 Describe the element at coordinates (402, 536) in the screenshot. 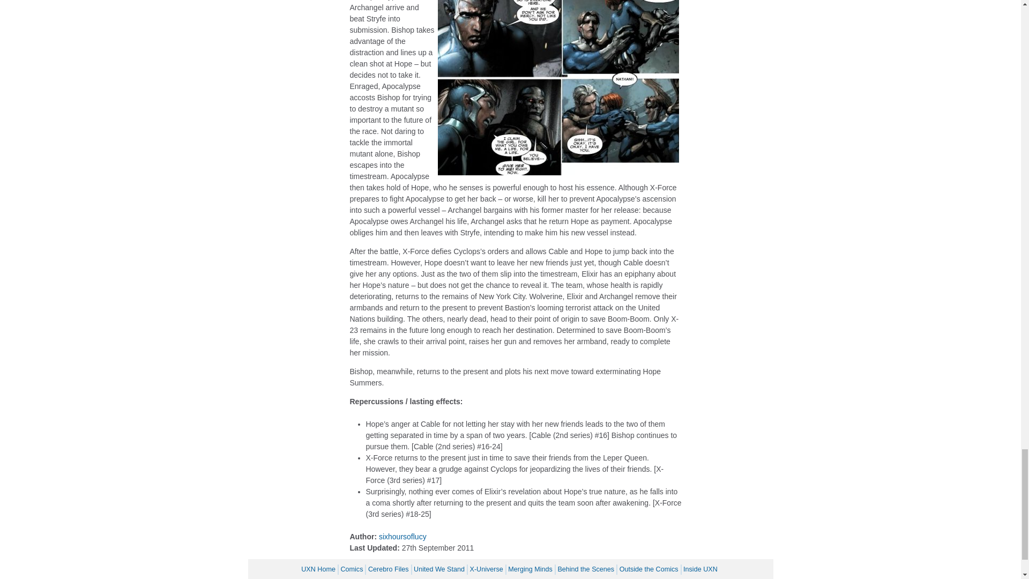

I see `sixhoursoflucy` at that location.